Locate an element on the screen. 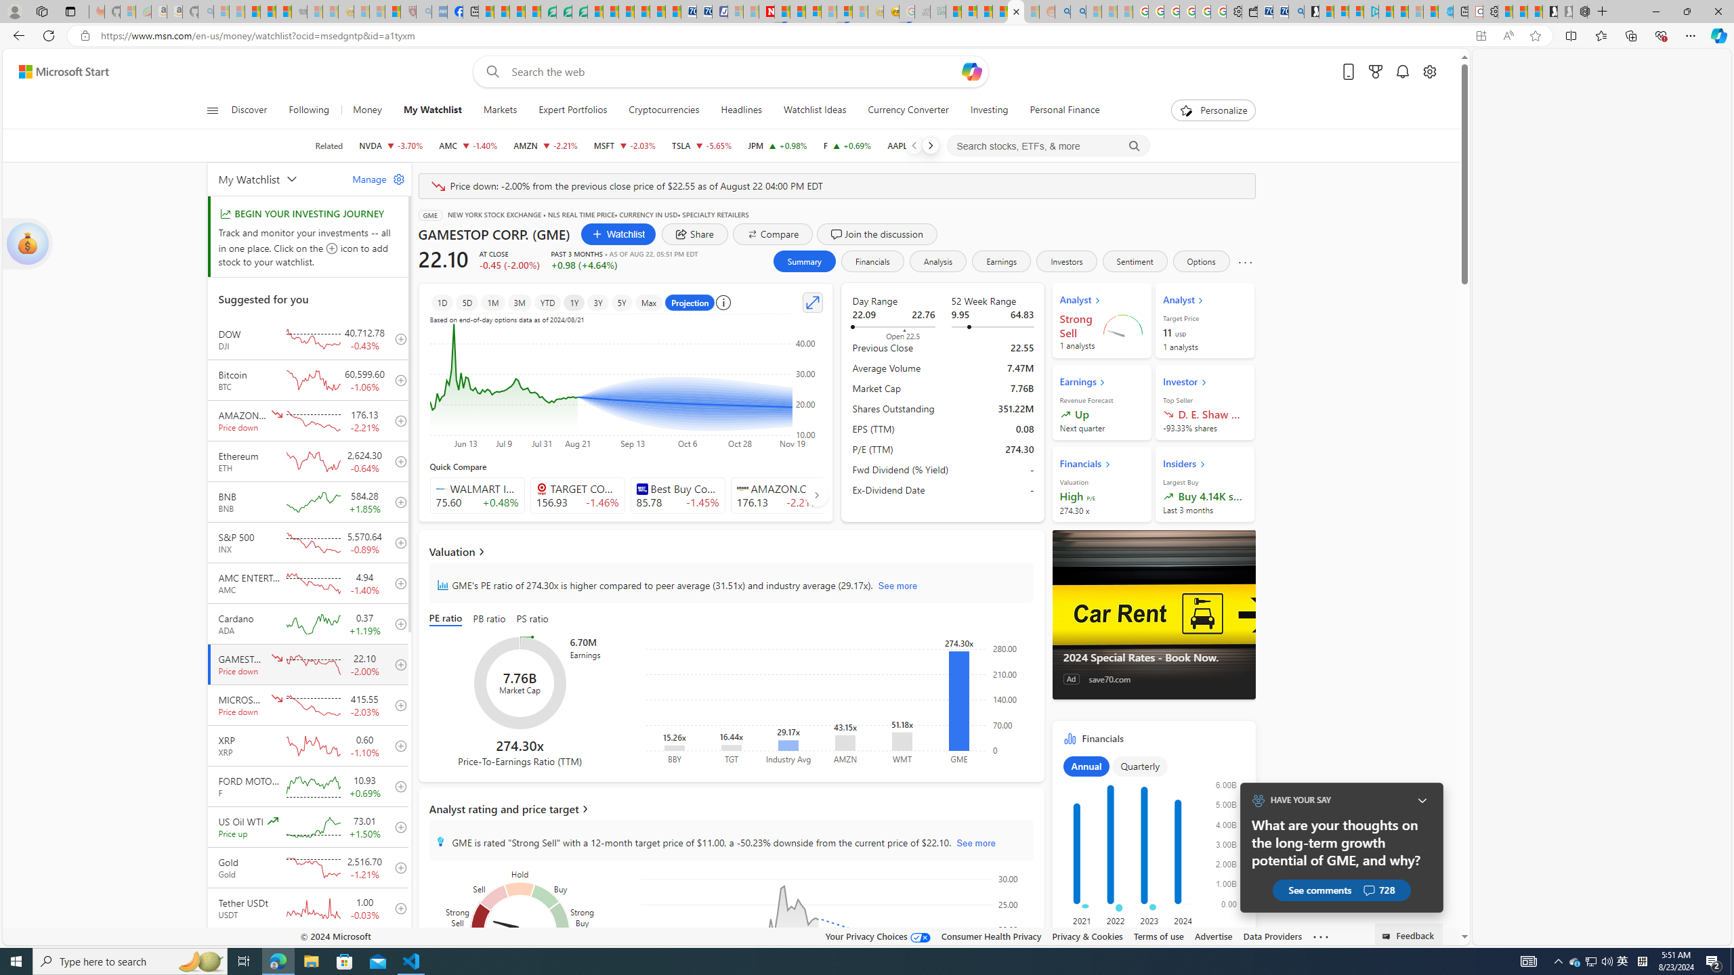 The image size is (1734, 975). App available. Install Start Money is located at coordinates (1481, 36).